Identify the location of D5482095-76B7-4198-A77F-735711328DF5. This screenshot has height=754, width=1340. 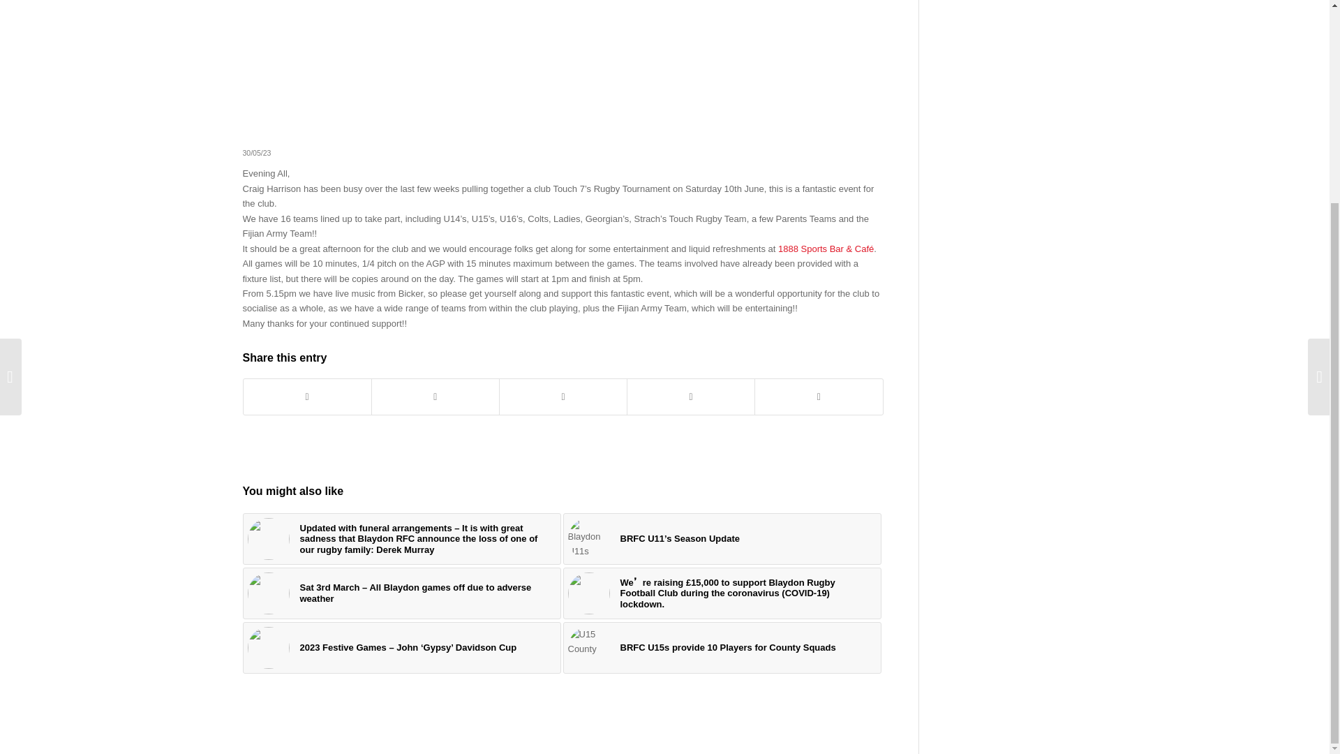
(268, 593).